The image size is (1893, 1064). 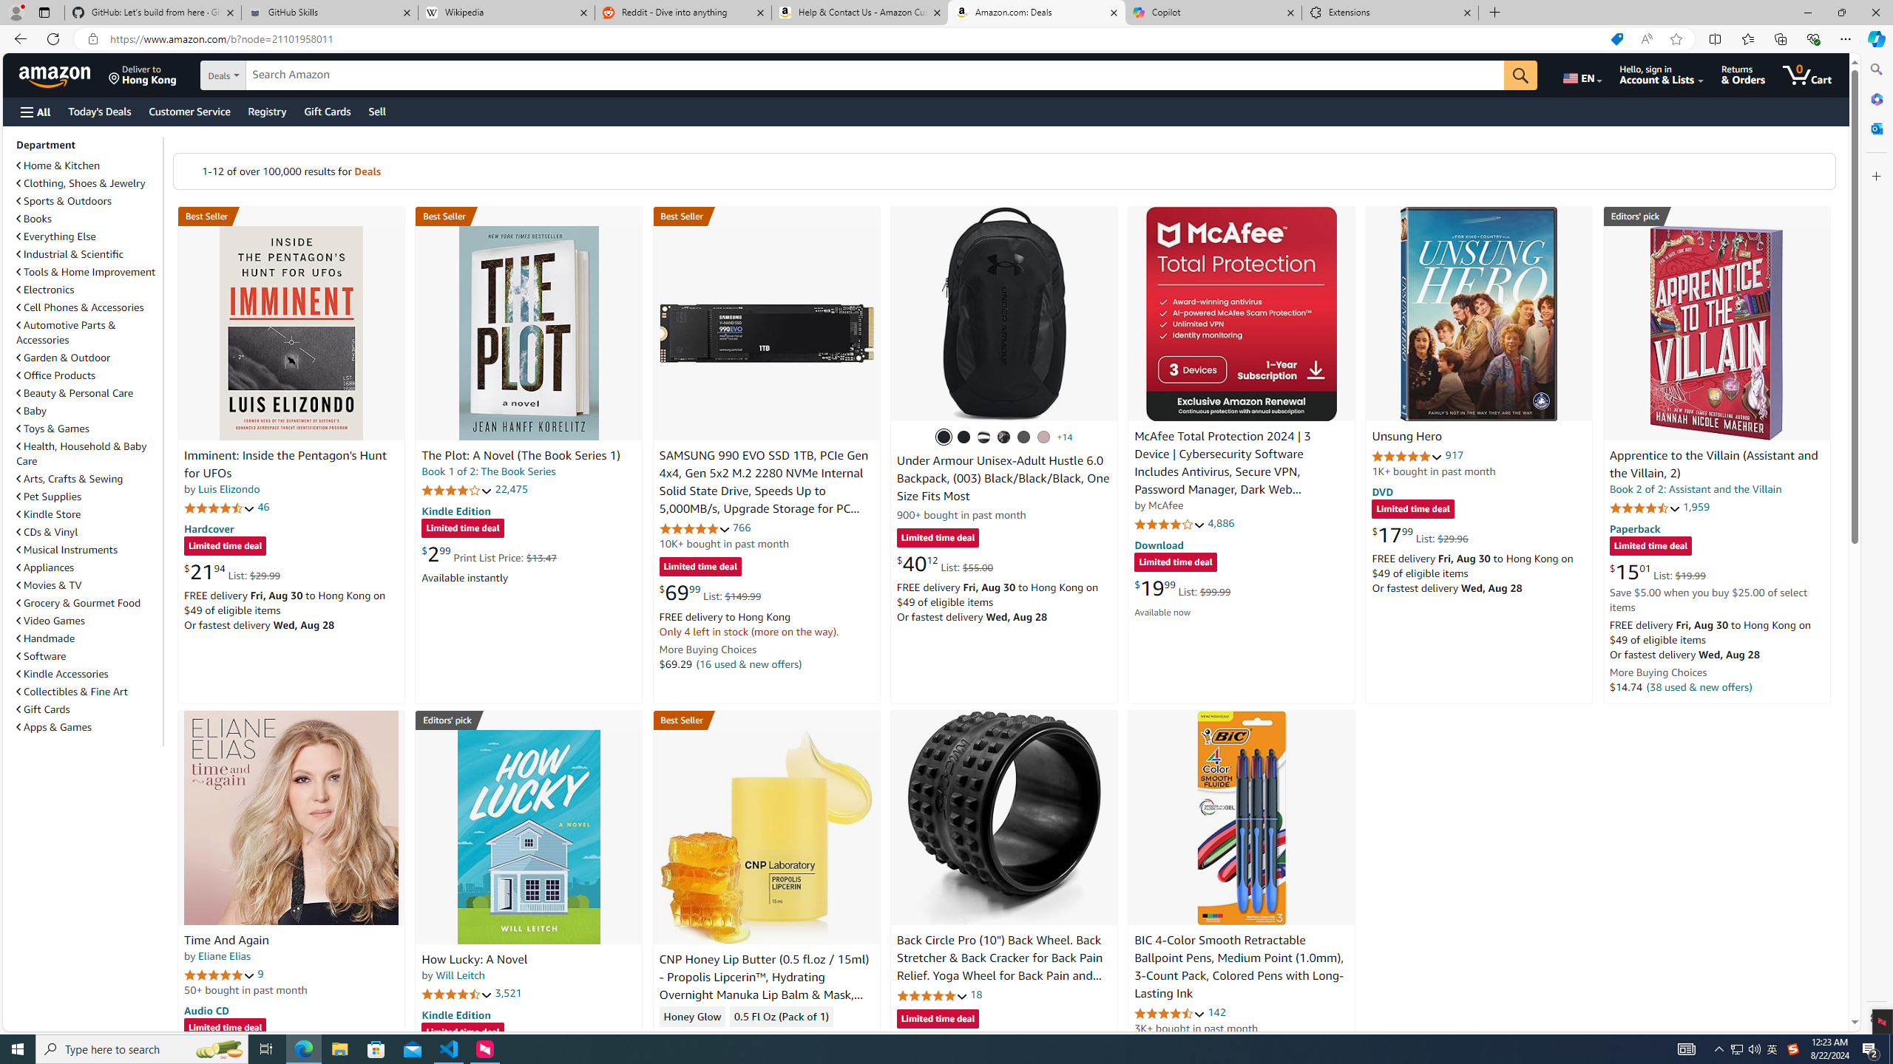 What do you see at coordinates (1221, 523) in the screenshot?
I see `4,886` at bounding box center [1221, 523].